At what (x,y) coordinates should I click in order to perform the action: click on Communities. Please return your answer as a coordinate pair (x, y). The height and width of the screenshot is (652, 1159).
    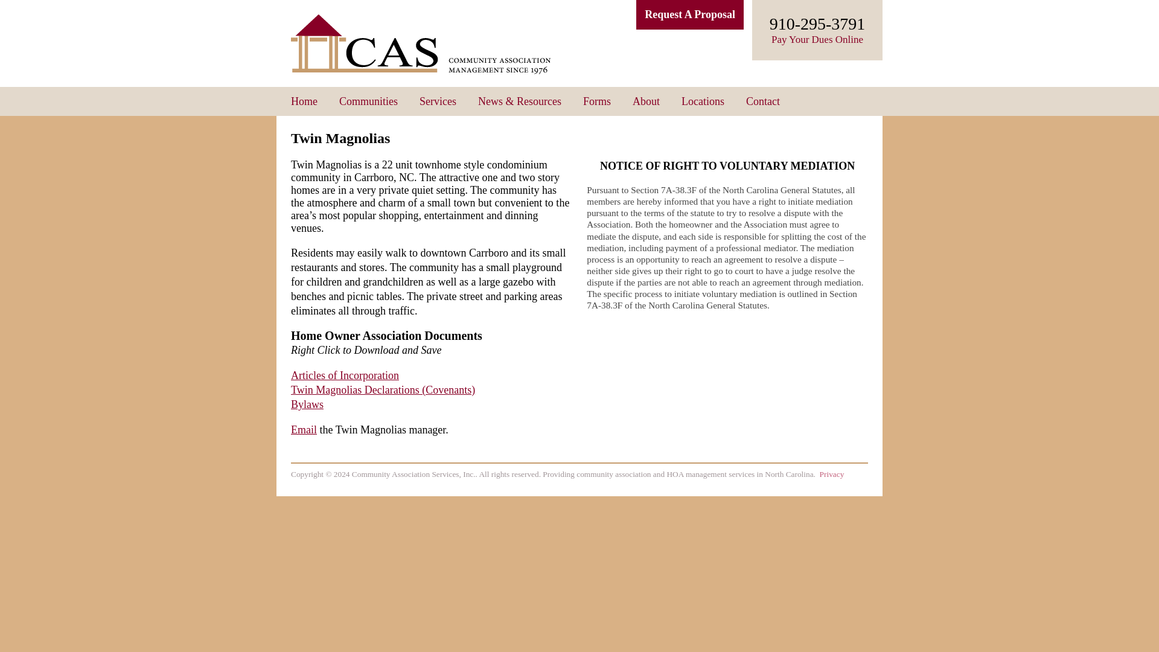
    Looking at the image, I should click on (368, 101).